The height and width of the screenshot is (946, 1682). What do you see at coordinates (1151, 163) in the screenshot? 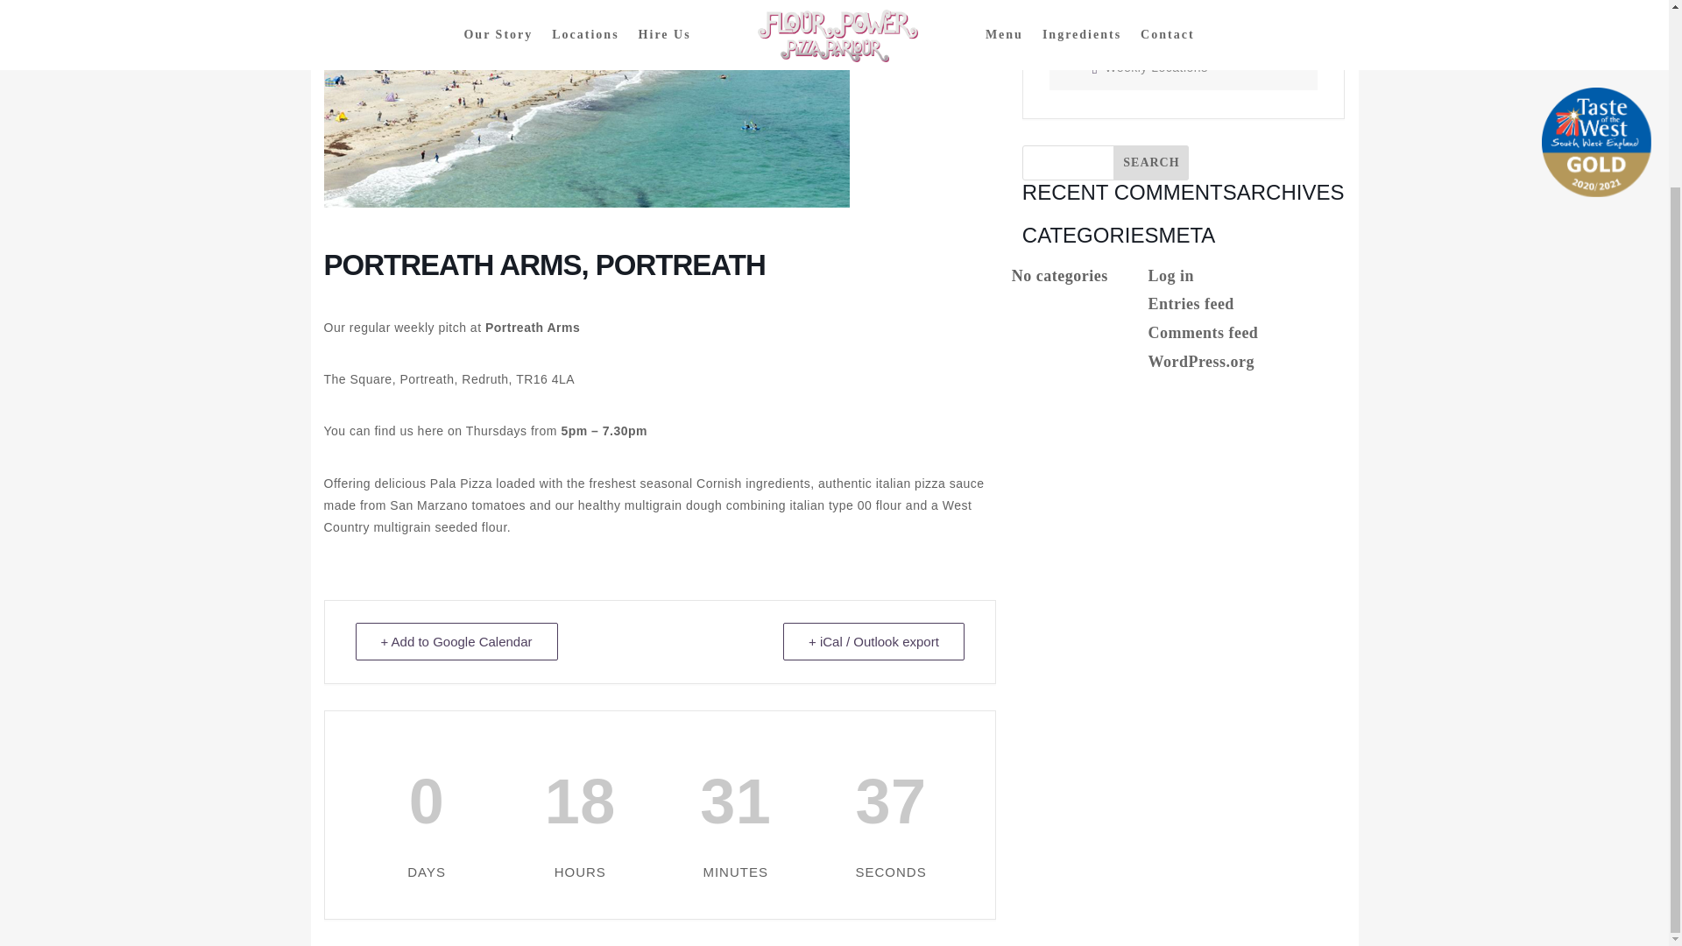
I see `Search` at bounding box center [1151, 163].